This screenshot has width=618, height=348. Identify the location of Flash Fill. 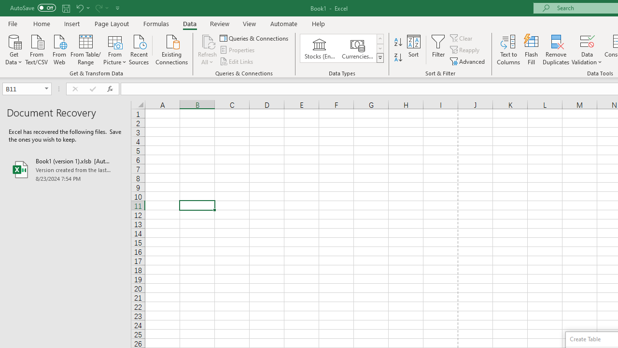
(532, 49).